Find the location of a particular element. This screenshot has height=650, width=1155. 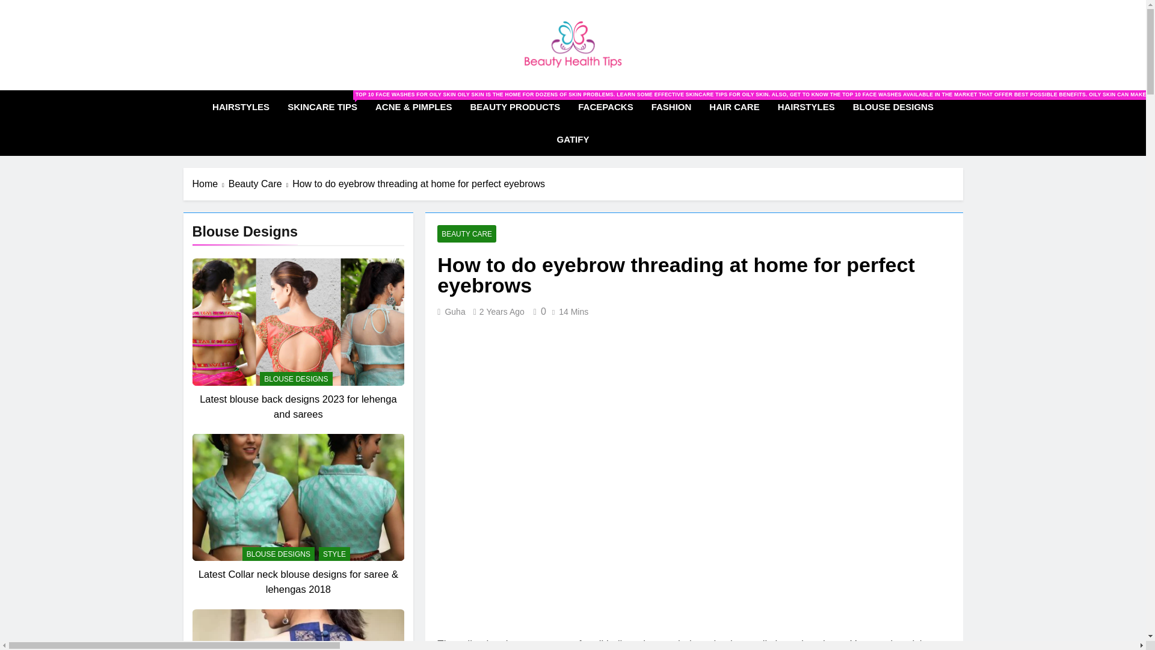

STYLE is located at coordinates (334, 554).